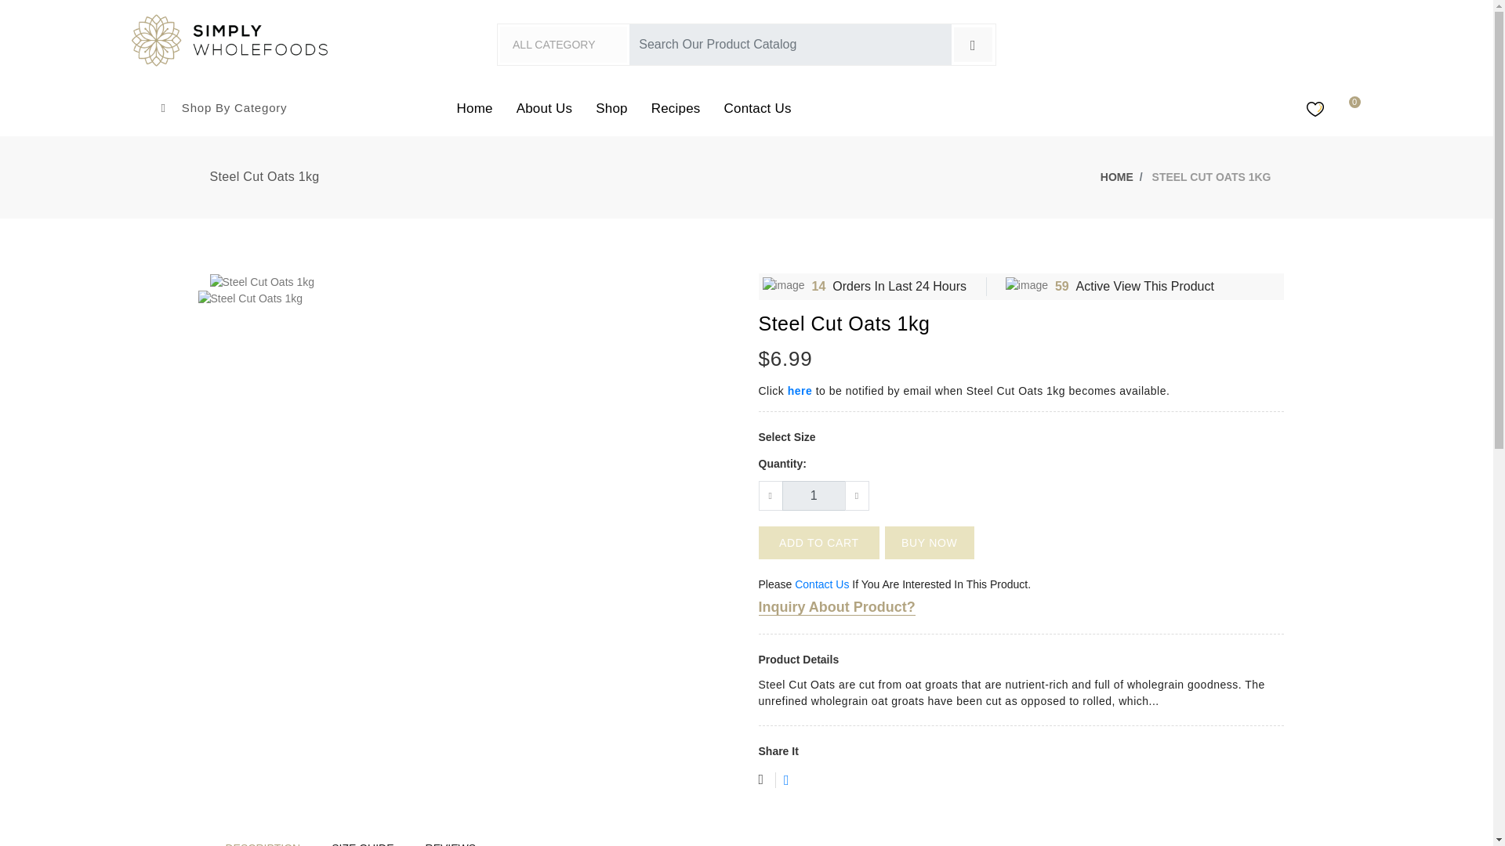 This screenshot has height=846, width=1505. What do you see at coordinates (818, 542) in the screenshot?
I see `ADD TO CART` at bounding box center [818, 542].